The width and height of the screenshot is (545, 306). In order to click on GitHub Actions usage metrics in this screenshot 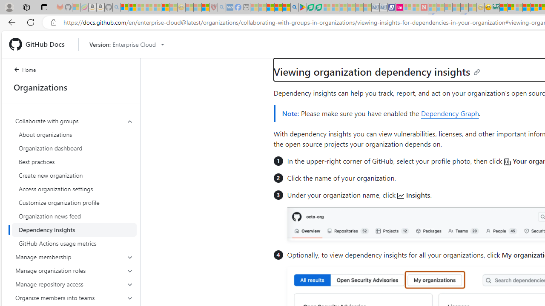, I will do `click(74, 243)`.